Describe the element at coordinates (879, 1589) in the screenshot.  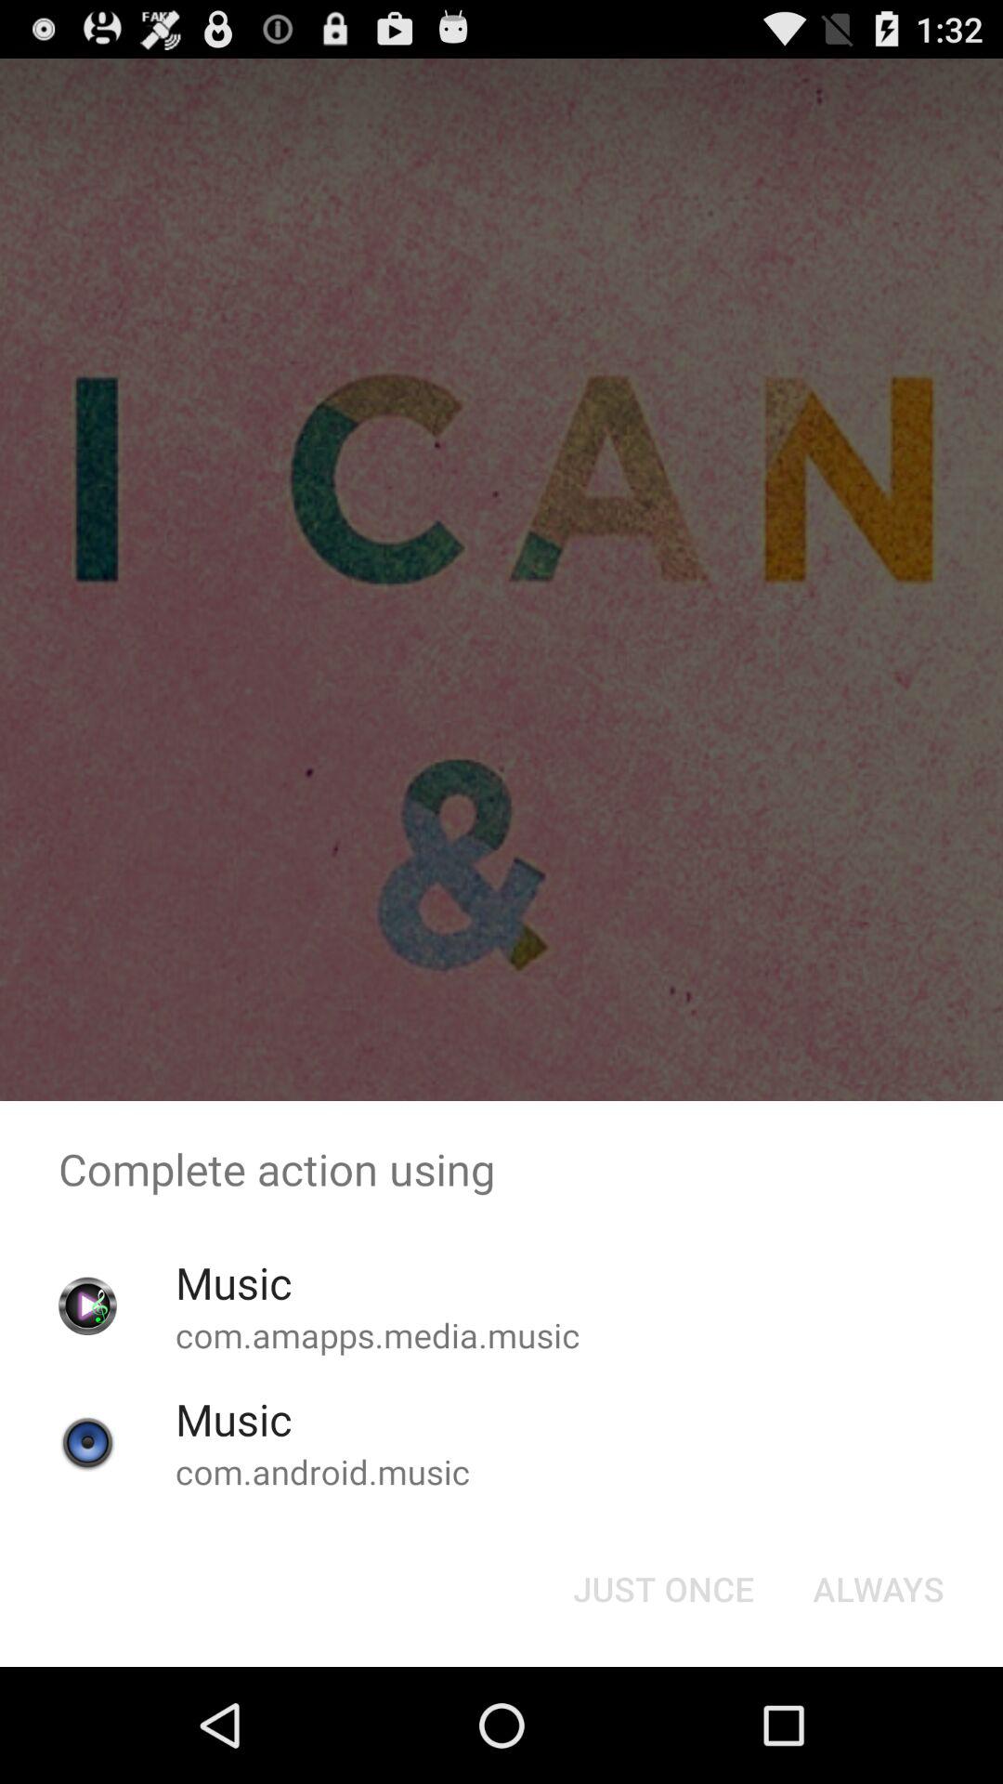
I see `scroll until the always button` at that location.